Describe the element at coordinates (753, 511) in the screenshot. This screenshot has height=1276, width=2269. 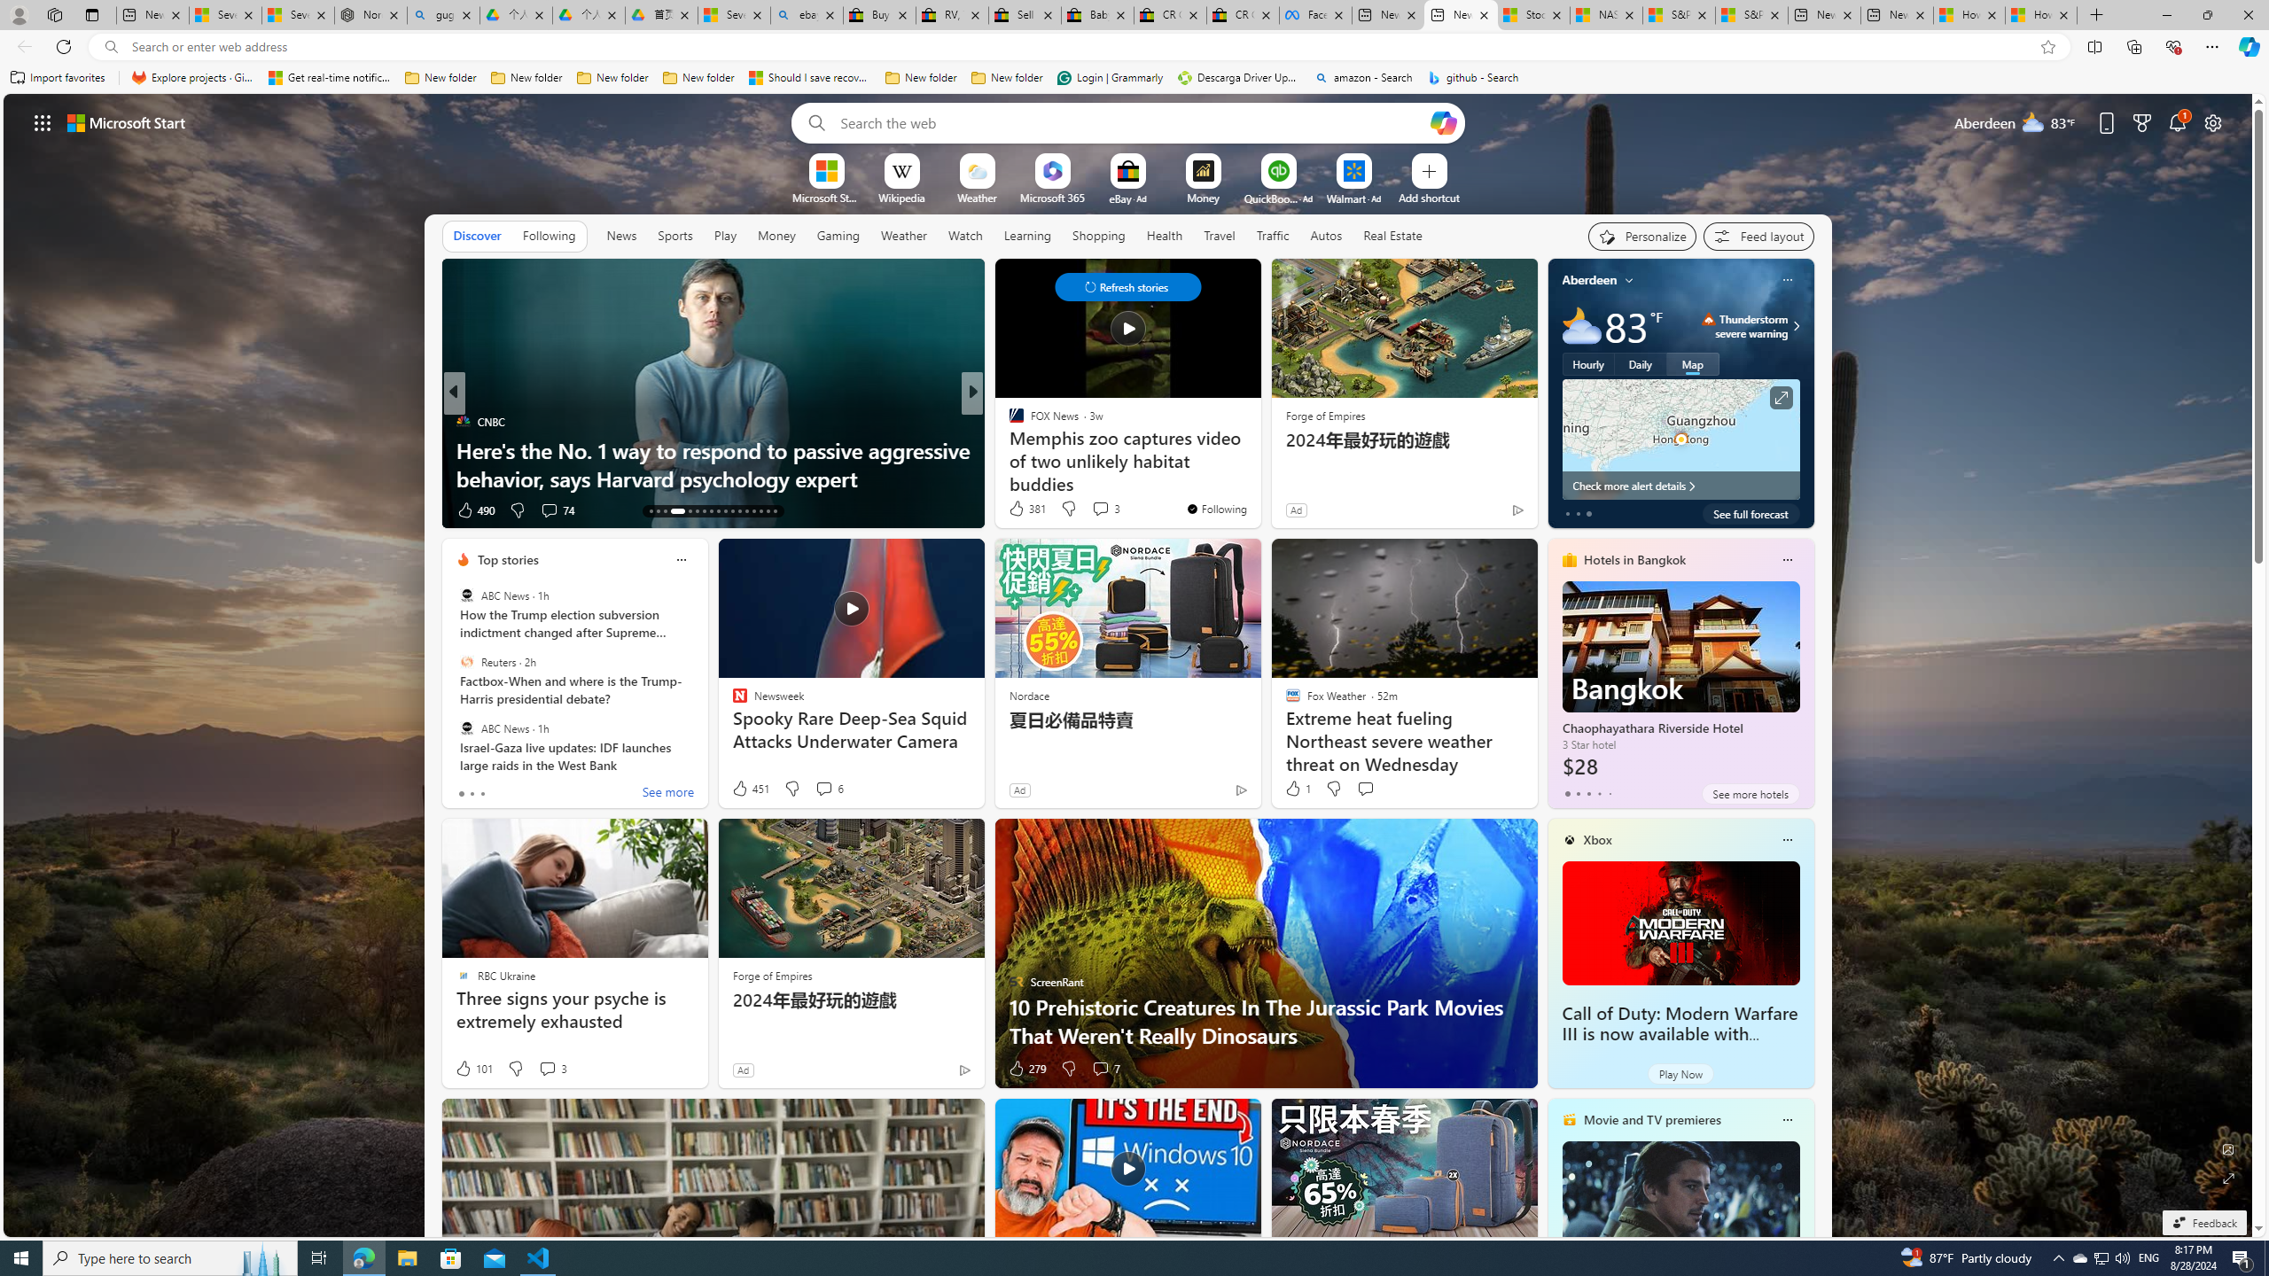
I see `AutomationID: tab-26` at that location.